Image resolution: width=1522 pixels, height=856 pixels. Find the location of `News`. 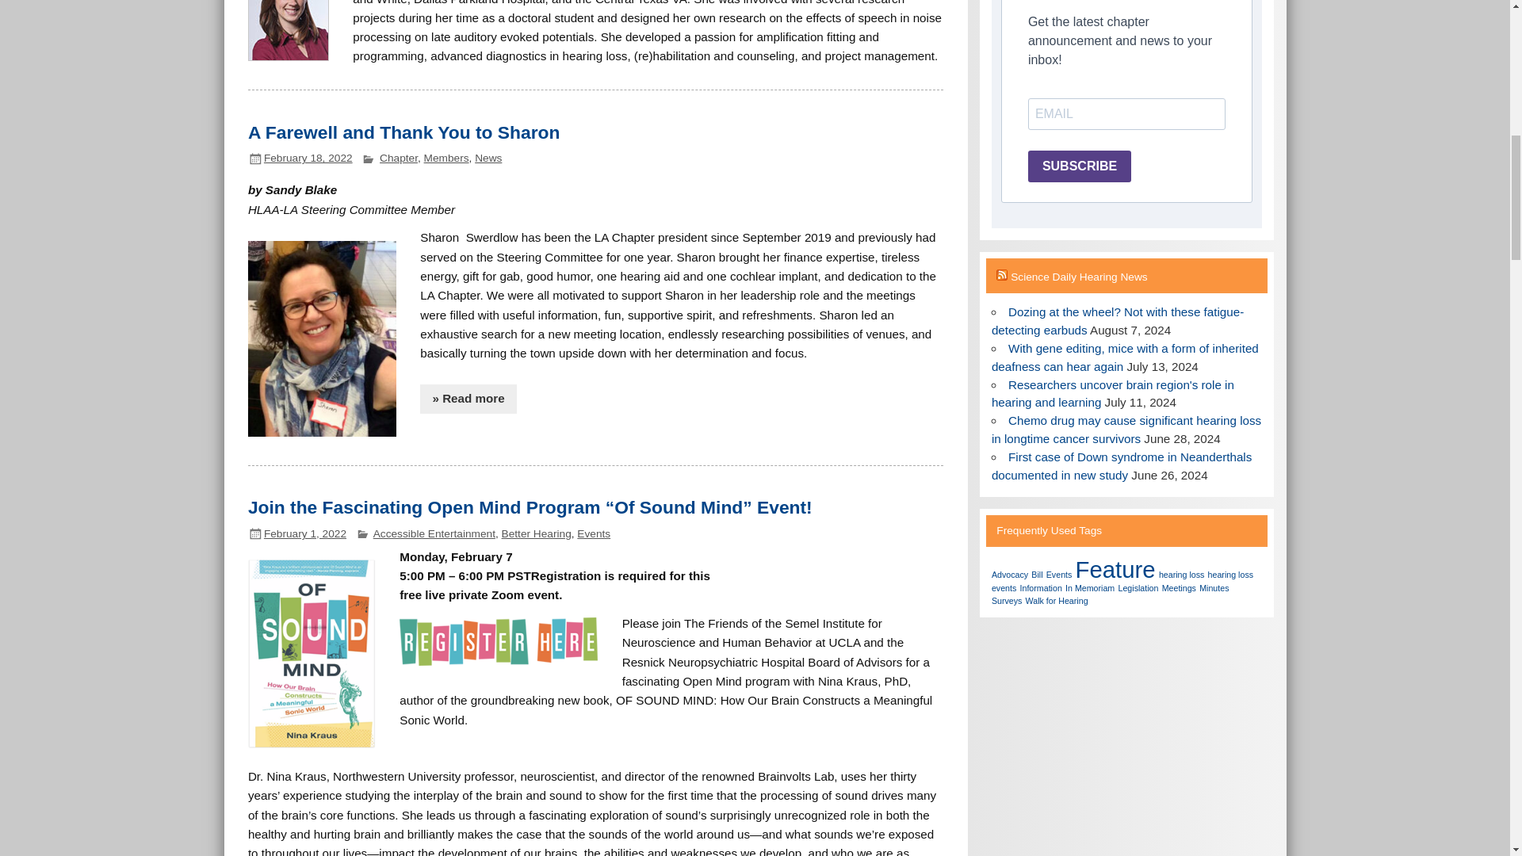

News is located at coordinates (488, 159).